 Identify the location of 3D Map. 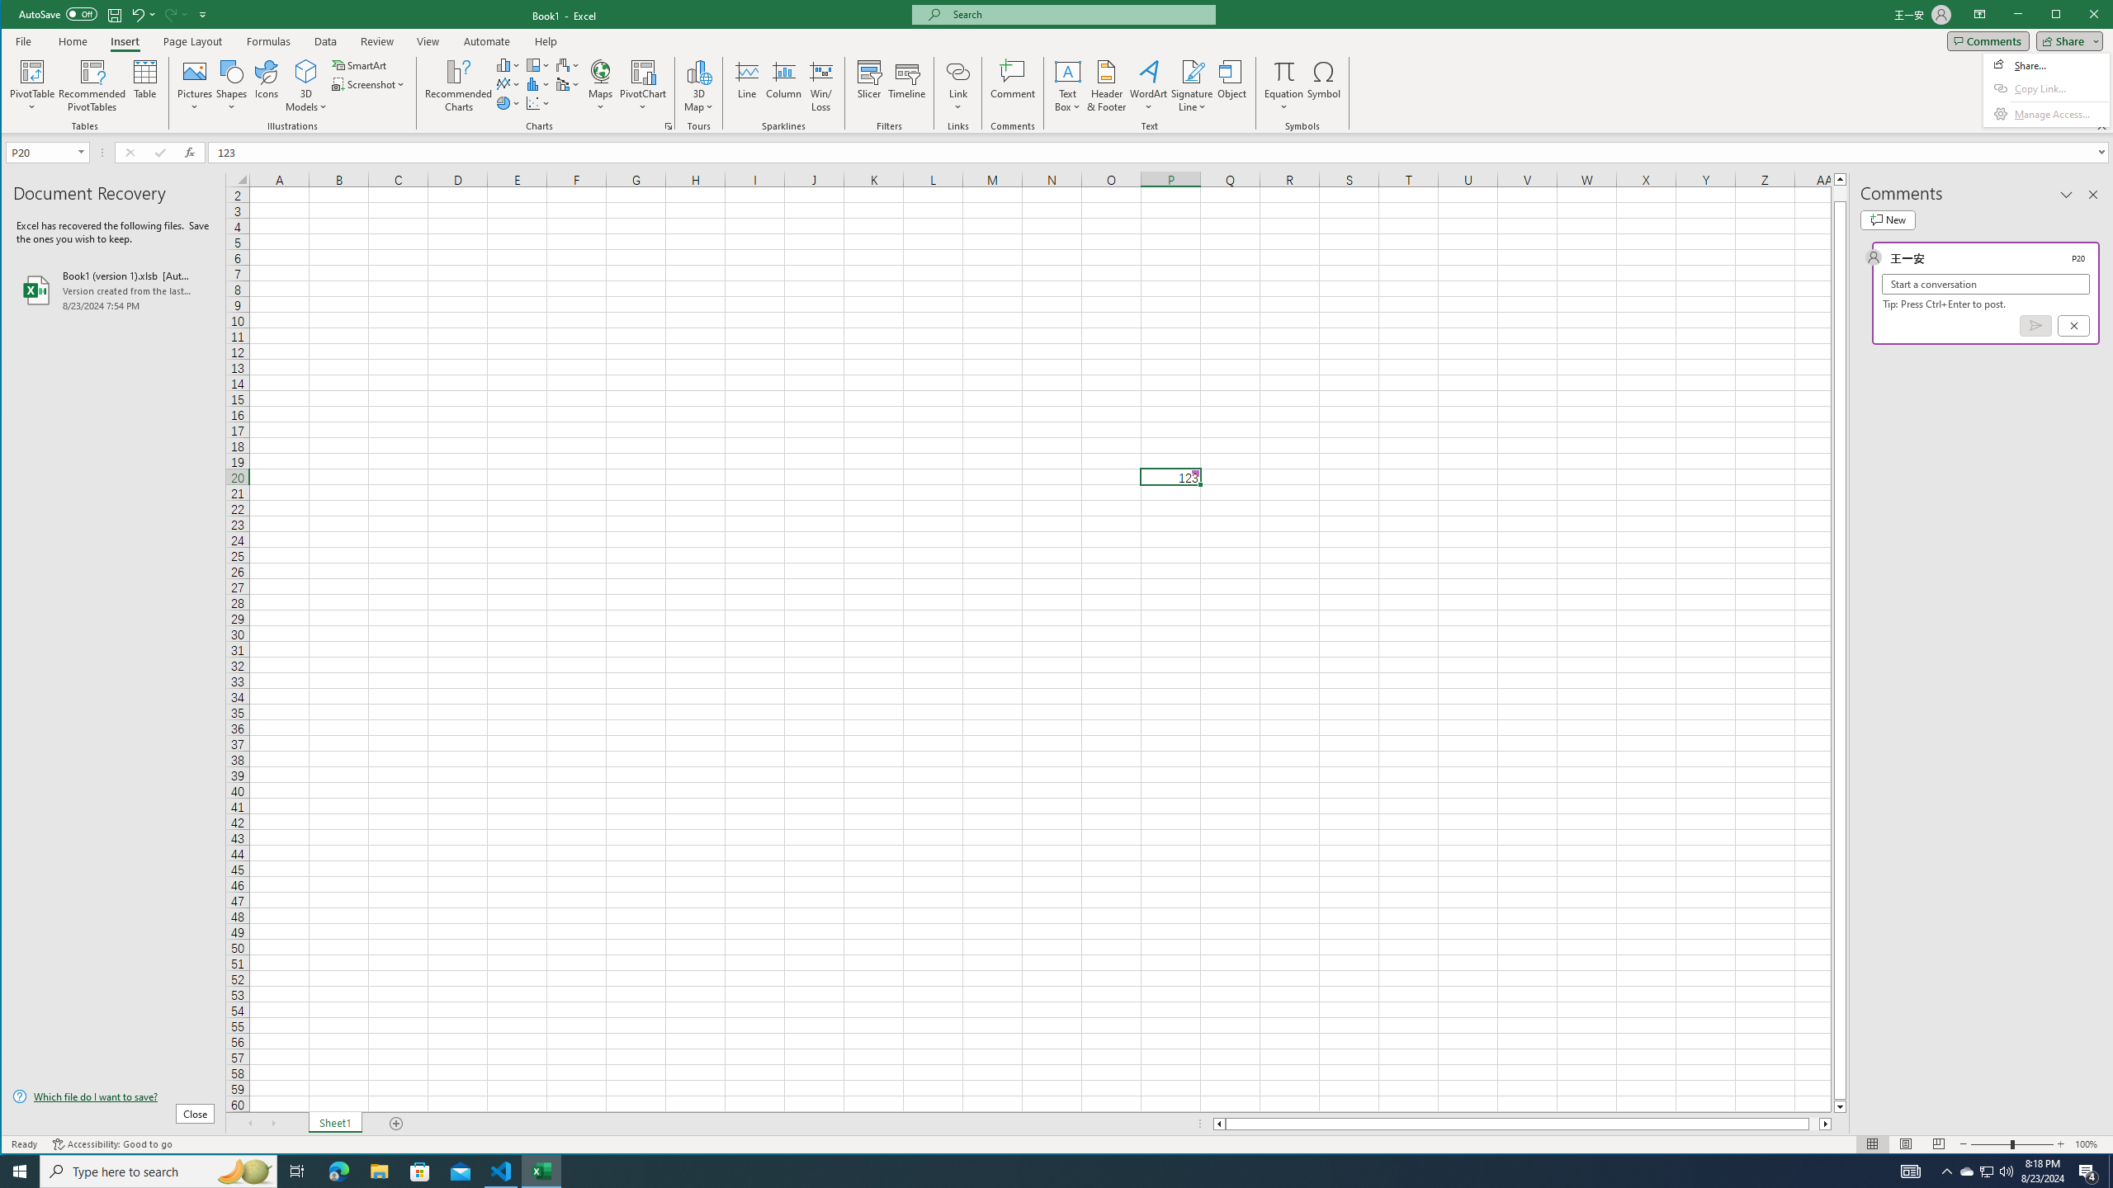
(698, 71).